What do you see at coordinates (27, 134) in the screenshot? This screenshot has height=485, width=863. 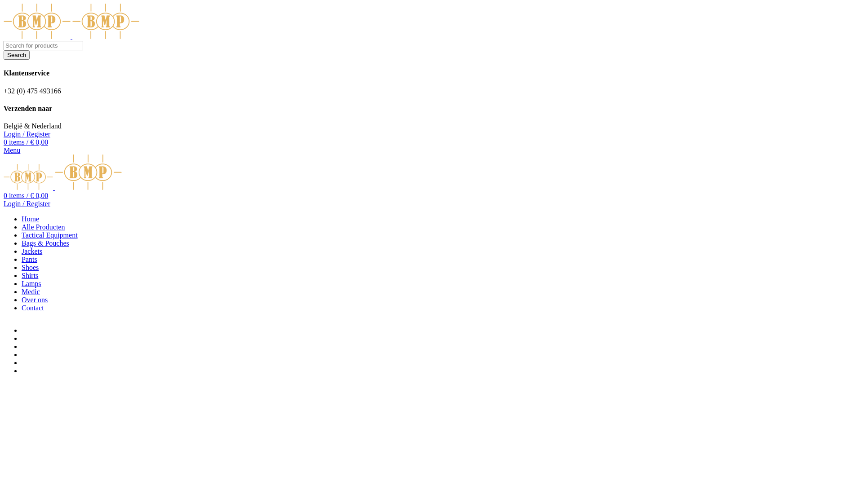 I see `Login / Register` at bounding box center [27, 134].